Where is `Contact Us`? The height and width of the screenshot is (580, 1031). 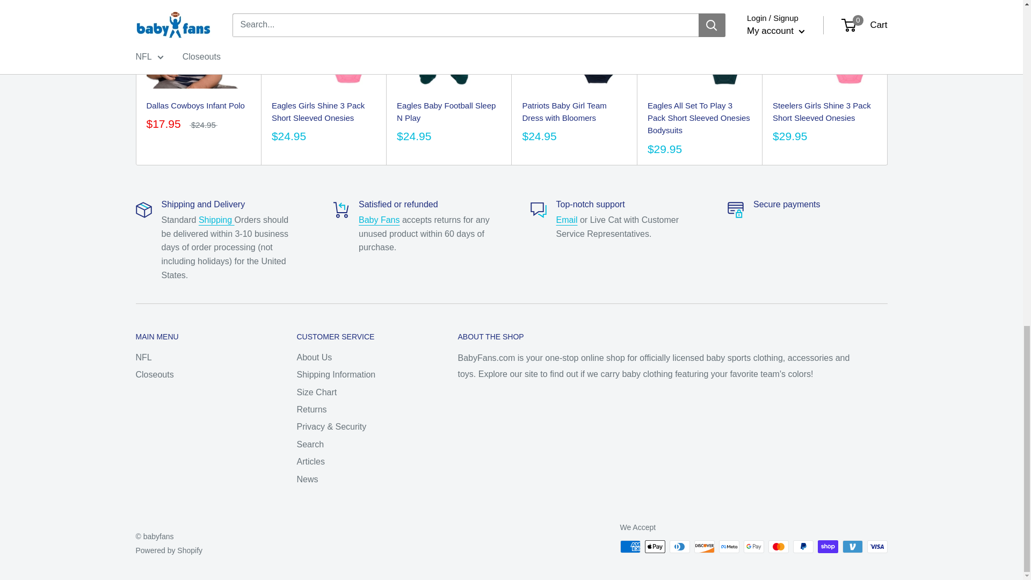 Contact Us is located at coordinates (567, 219).